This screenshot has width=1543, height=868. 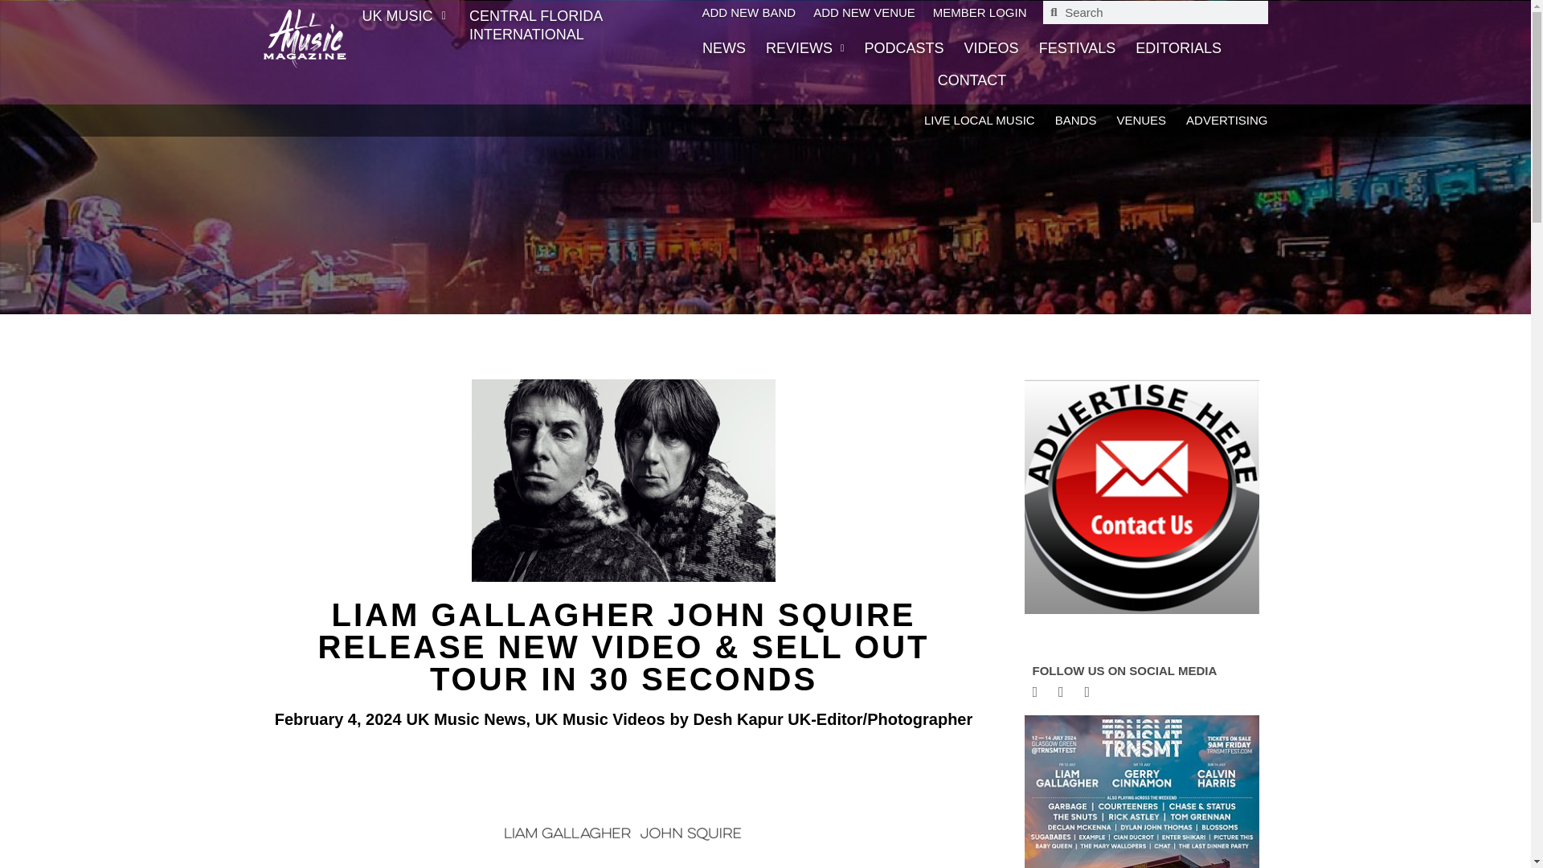 I want to click on BANDS, so click(x=1076, y=121).